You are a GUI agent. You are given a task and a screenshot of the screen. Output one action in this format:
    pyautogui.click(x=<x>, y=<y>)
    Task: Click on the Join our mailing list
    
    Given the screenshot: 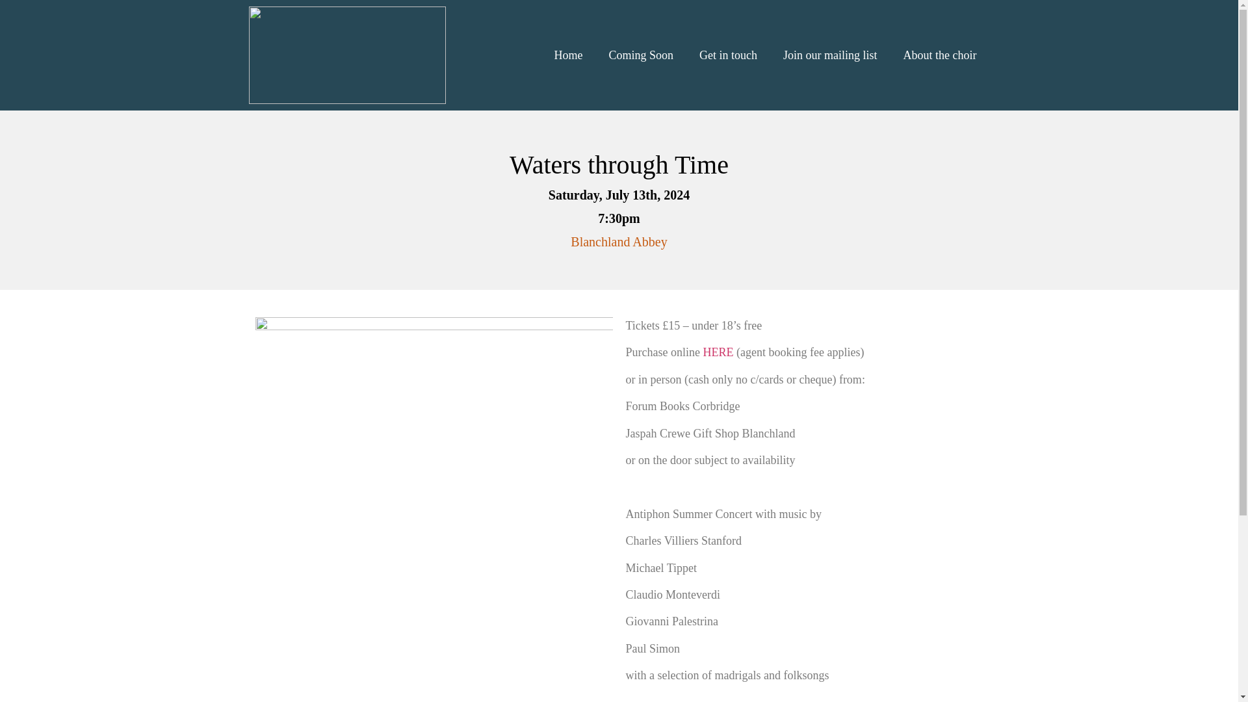 What is the action you would take?
    pyautogui.click(x=830, y=55)
    